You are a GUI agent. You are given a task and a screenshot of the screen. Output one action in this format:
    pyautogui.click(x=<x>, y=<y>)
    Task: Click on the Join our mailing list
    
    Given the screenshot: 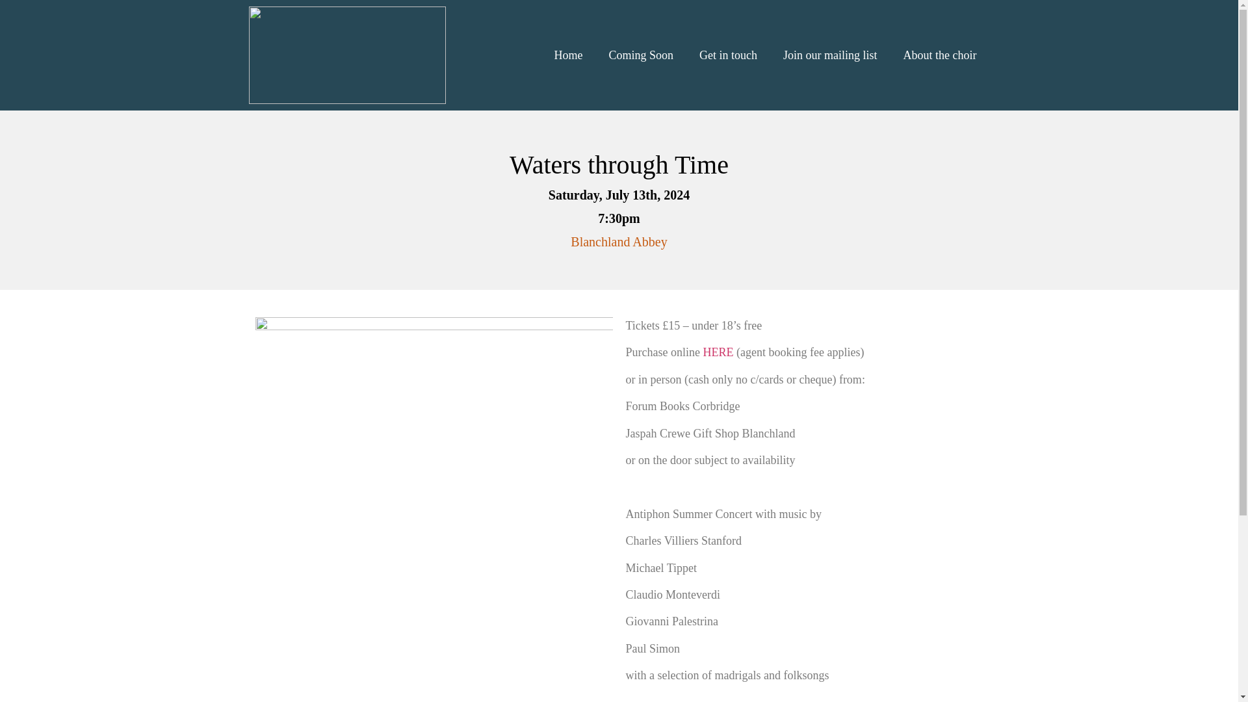 What is the action you would take?
    pyautogui.click(x=830, y=55)
    